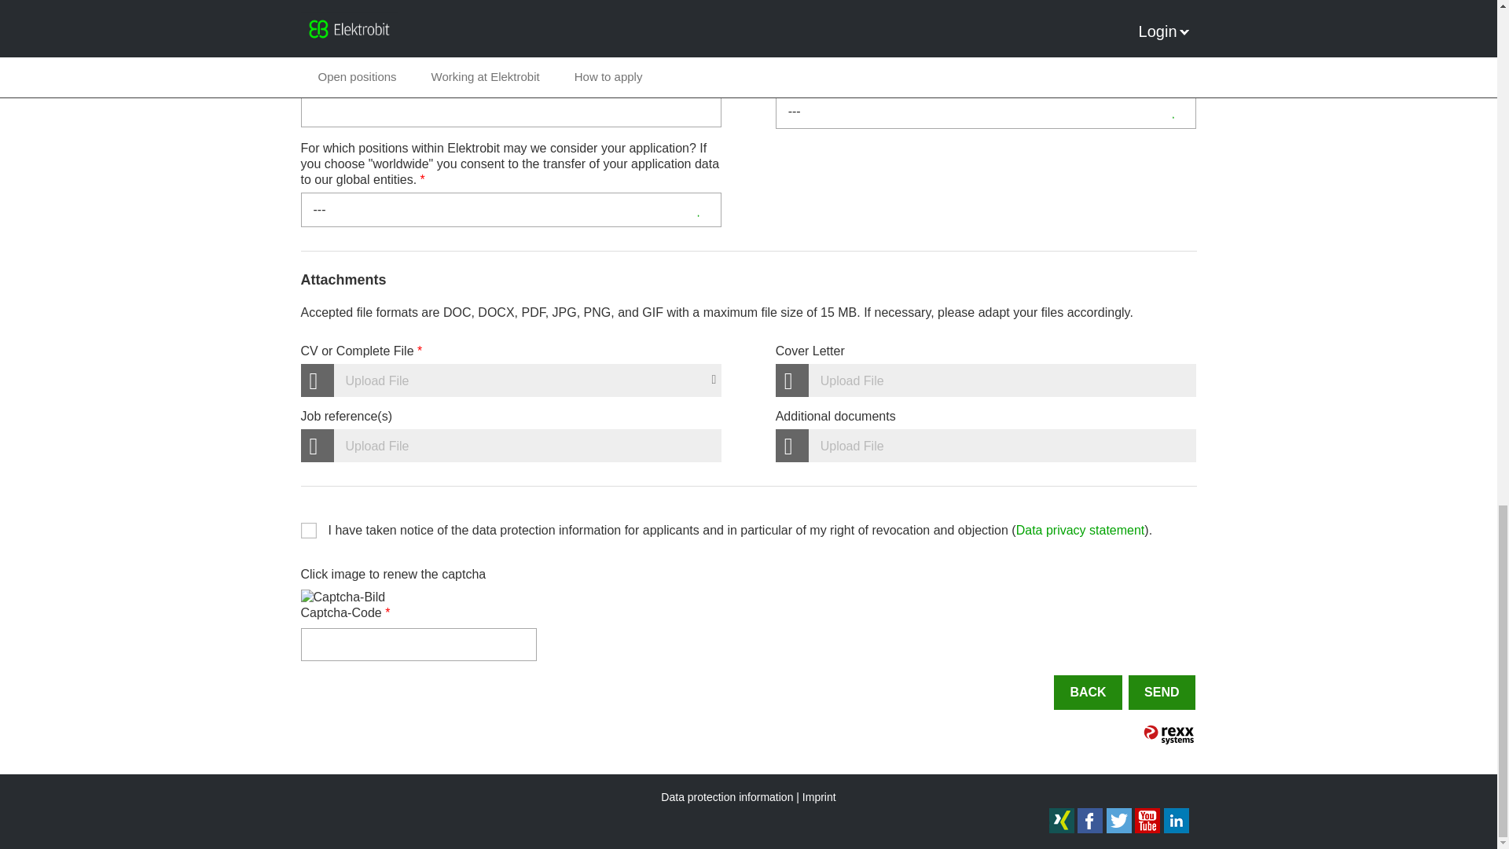 The width and height of the screenshot is (1509, 849). I want to click on BACK, so click(1087, 692).